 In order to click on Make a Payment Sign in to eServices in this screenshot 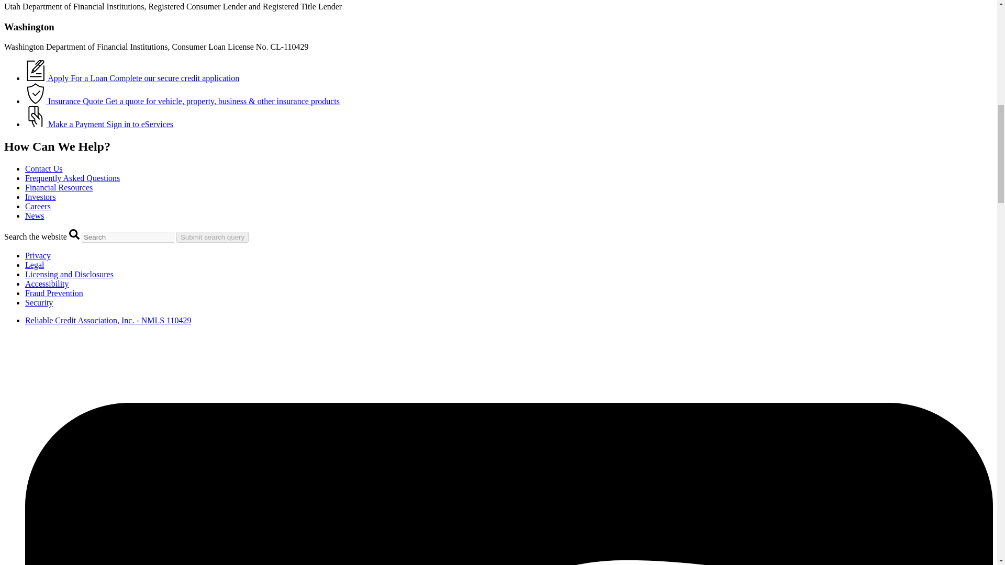, I will do `click(99, 124)`.